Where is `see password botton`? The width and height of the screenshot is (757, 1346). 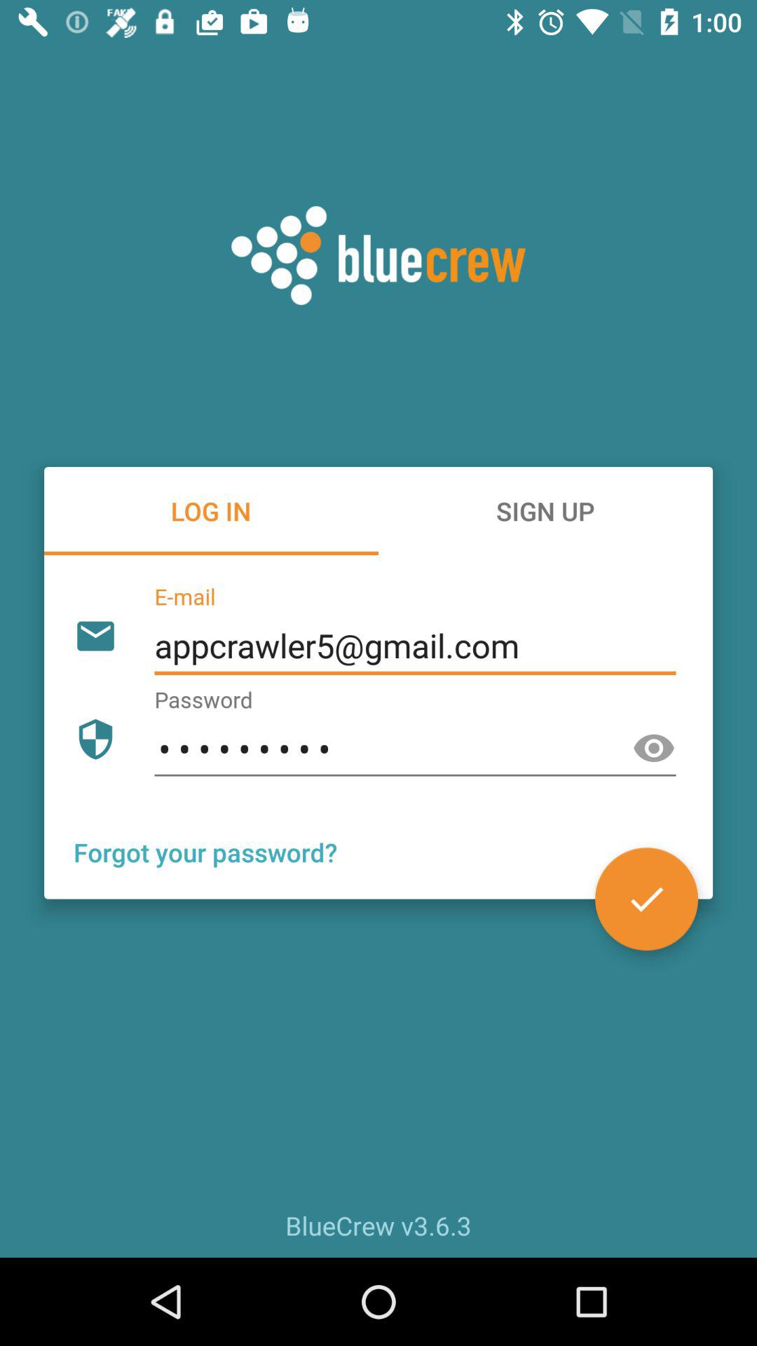 see password botton is located at coordinates (654, 749).